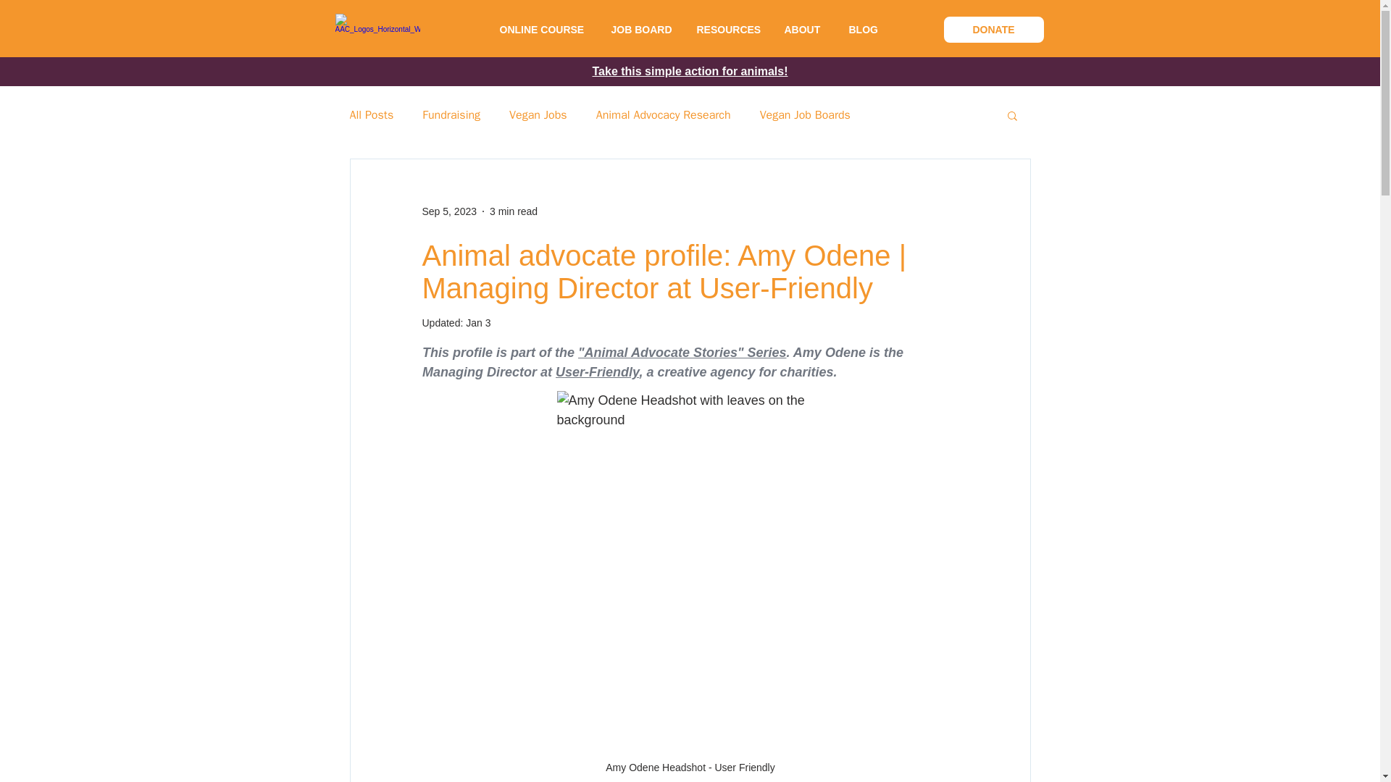  I want to click on All Posts, so click(371, 114).